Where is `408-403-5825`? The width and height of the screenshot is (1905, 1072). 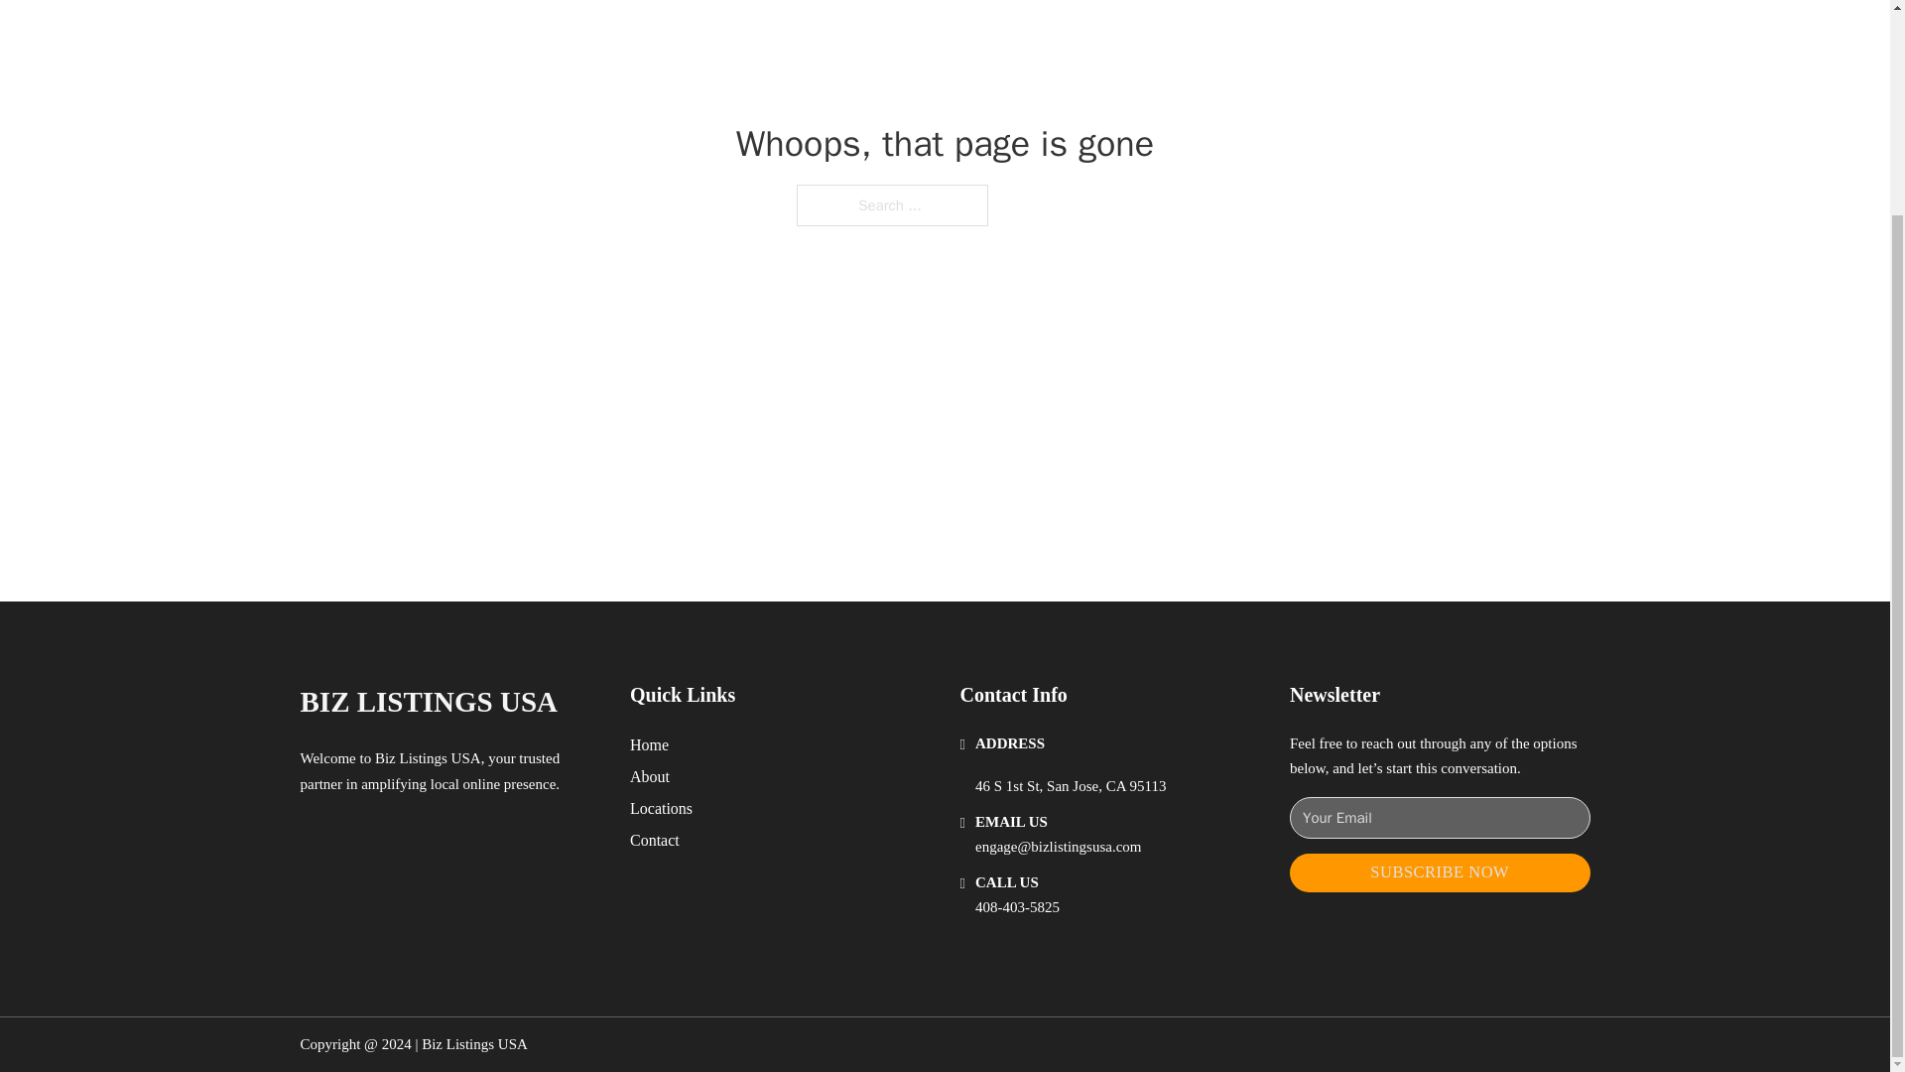
408-403-5825 is located at coordinates (1017, 907).